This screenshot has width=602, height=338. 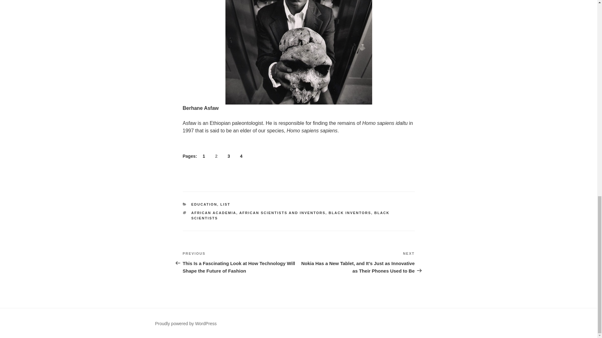 What do you see at coordinates (290, 215) in the screenshot?
I see `BLACK SCIENTISTS` at bounding box center [290, 215].